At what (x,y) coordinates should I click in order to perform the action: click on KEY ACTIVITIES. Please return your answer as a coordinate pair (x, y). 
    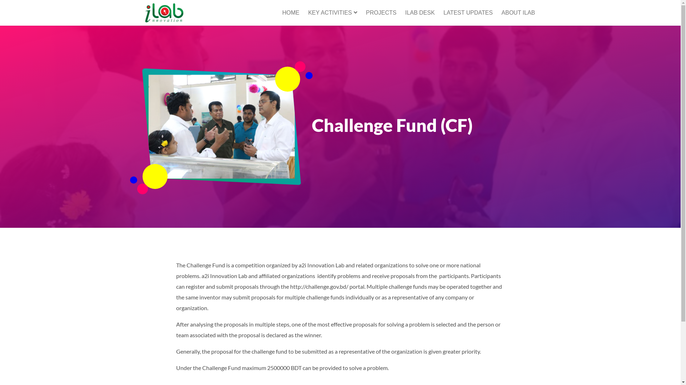
    Looking at the image, I should click on (332, 13).